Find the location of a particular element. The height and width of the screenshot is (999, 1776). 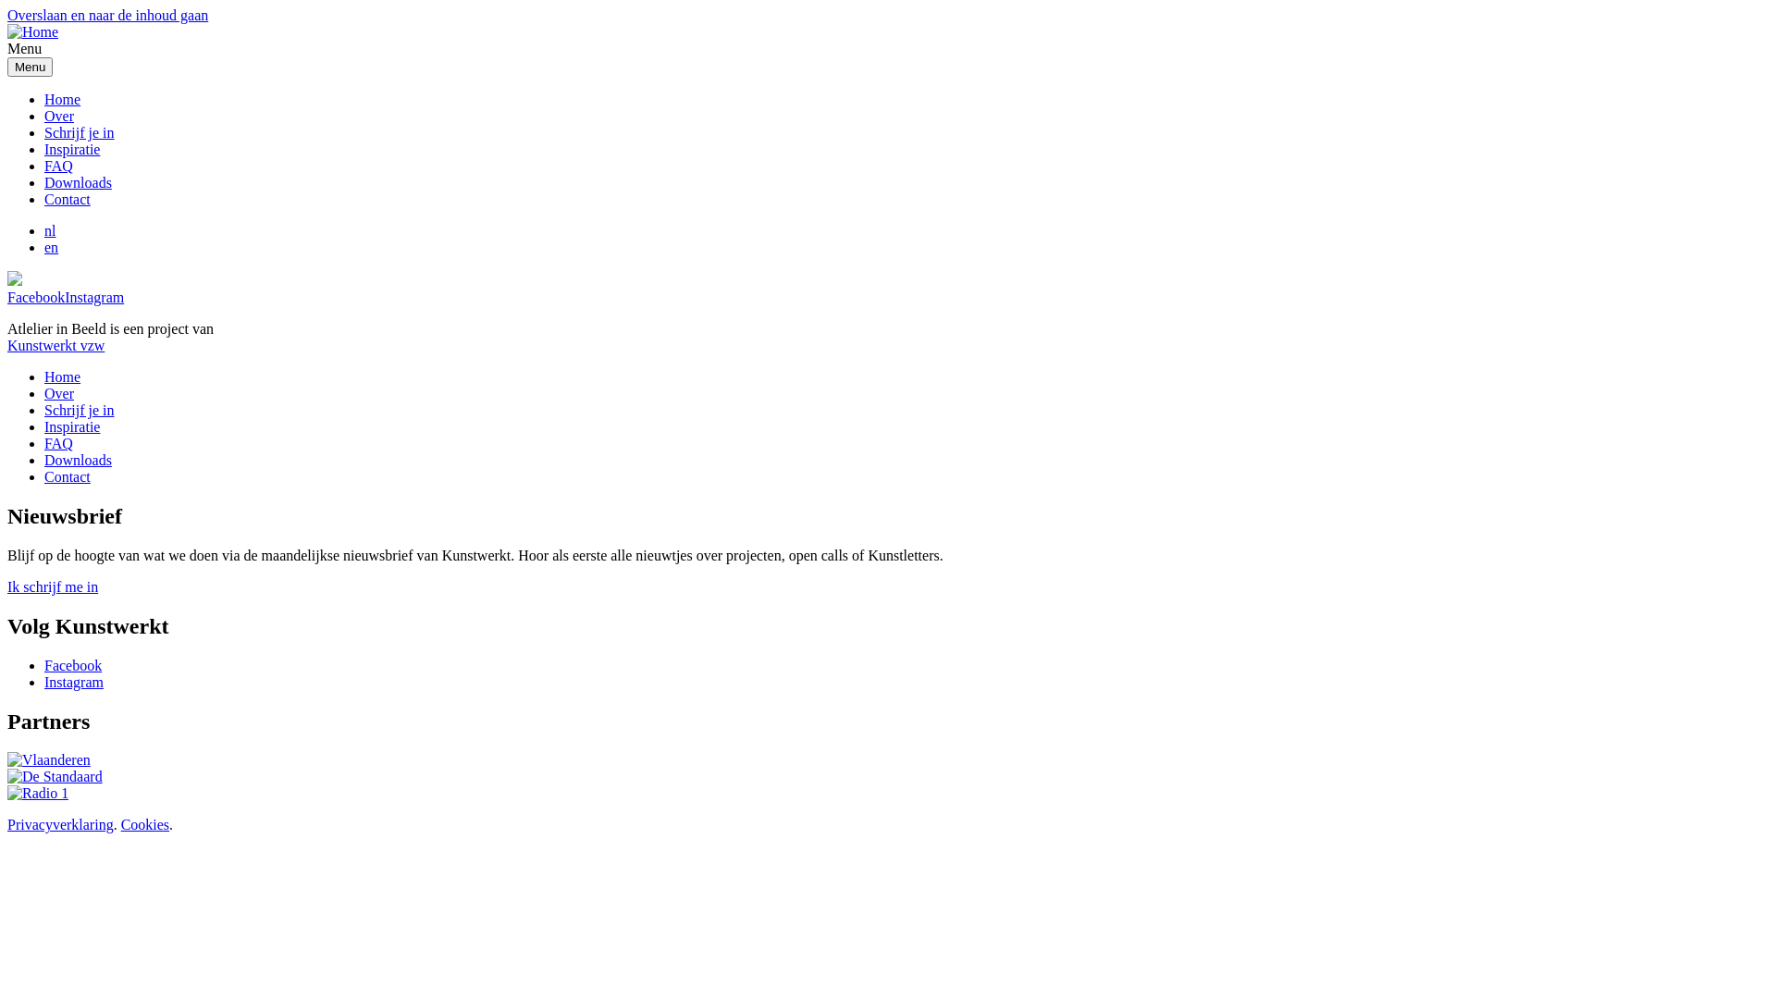

Schrijf je in is located at coordinates (80, 411).